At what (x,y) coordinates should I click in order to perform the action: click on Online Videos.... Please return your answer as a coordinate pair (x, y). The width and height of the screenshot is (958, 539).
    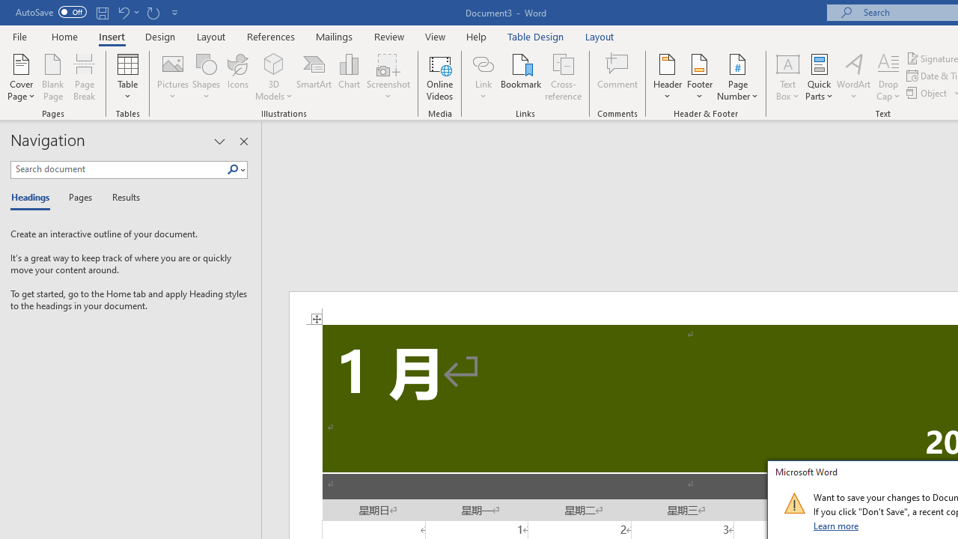
    Looking at the image, I should click on (440, 76).